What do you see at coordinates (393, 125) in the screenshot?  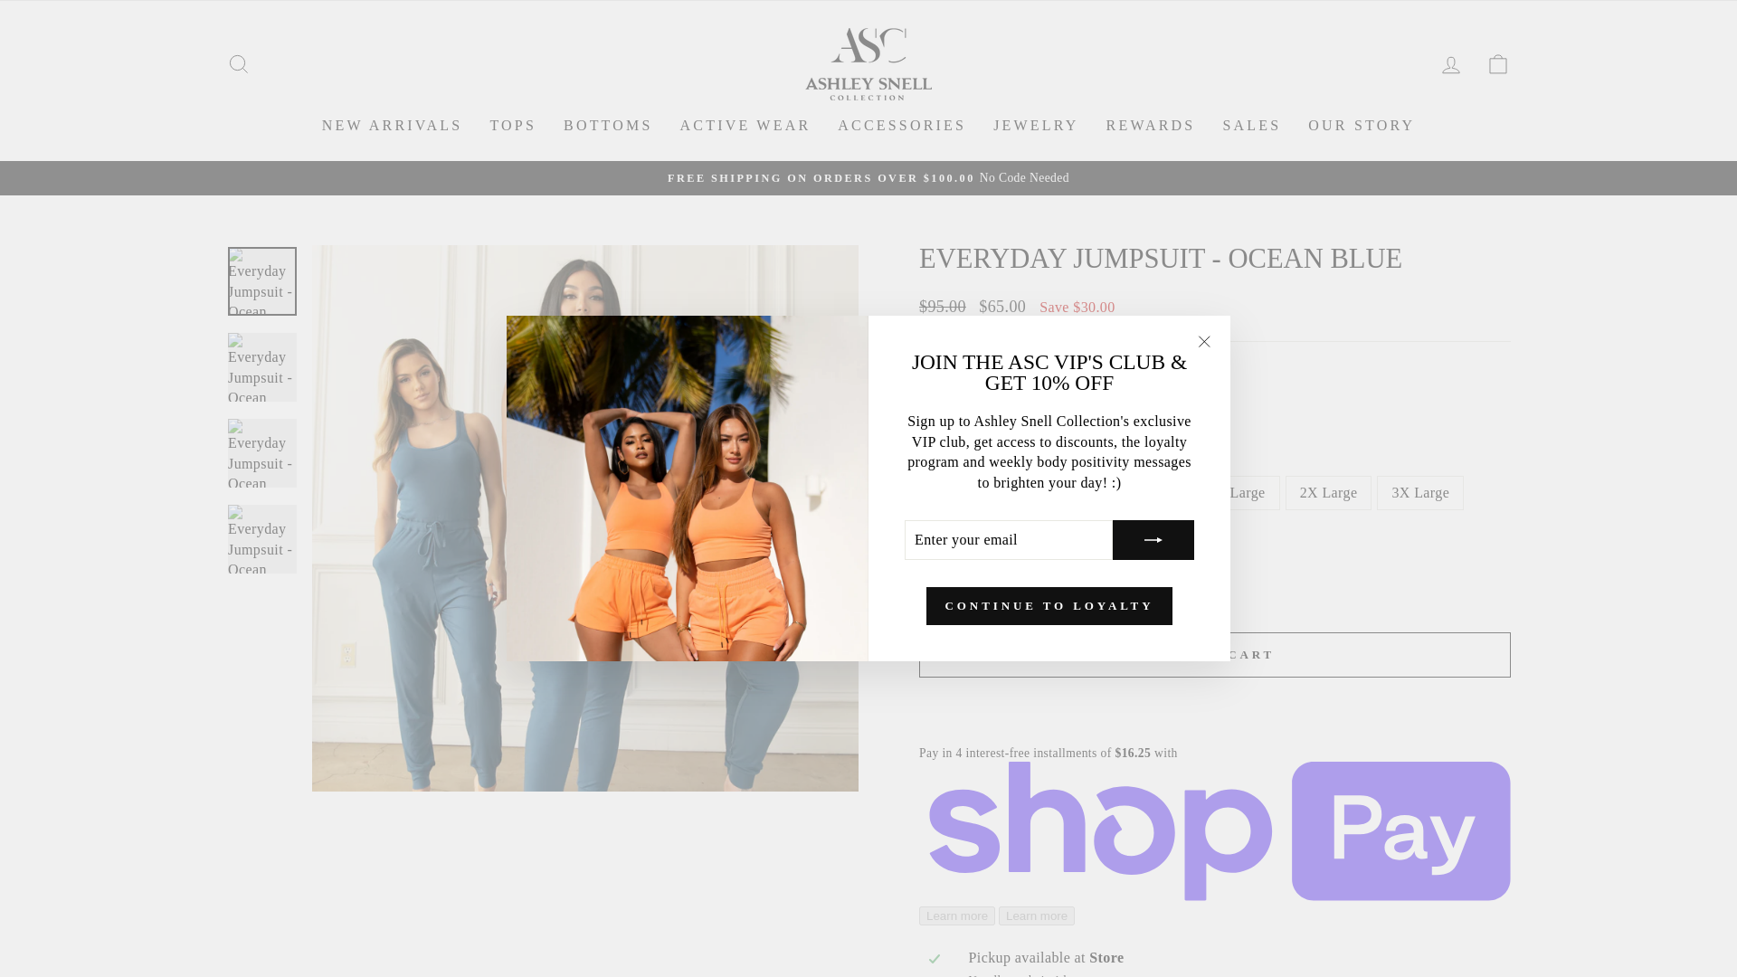 I see `NEW ARRIVALS` at bounding box center [393, 125].